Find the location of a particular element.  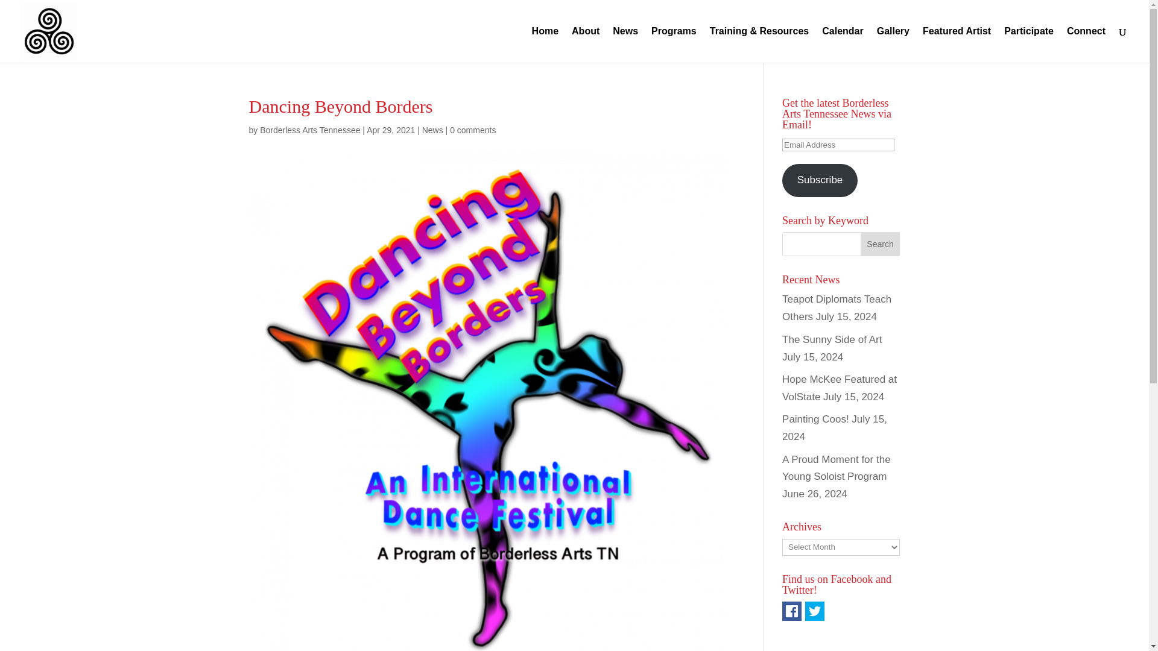

Programs is located at coordinates (674, 45).